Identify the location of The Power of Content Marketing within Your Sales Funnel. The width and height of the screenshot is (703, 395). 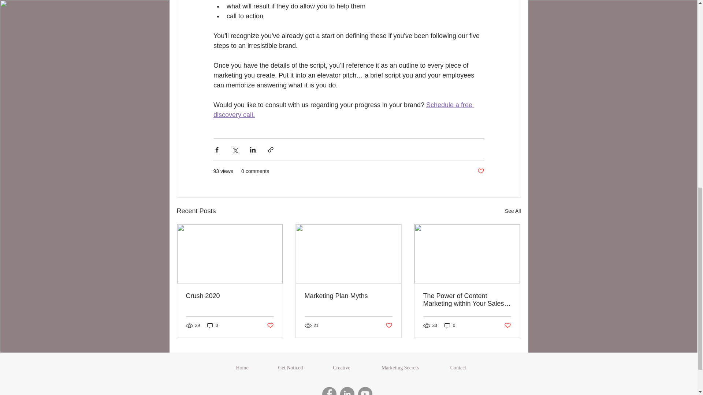
(467, 300).